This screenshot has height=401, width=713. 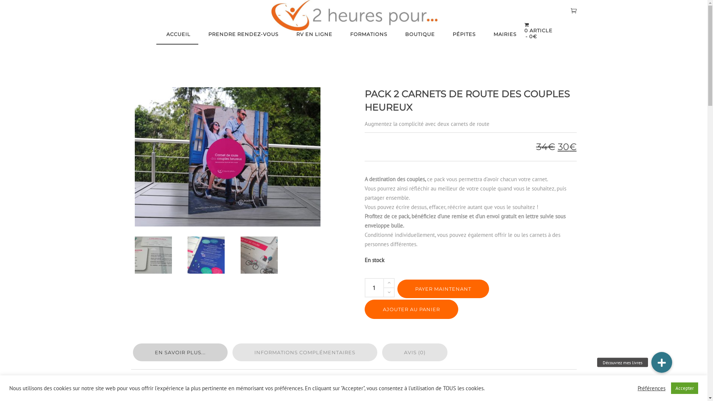 What do you see at coordinates (698, 209) in the screenshot?
I see `Suivez-nous` at bounding box center [698, 209].